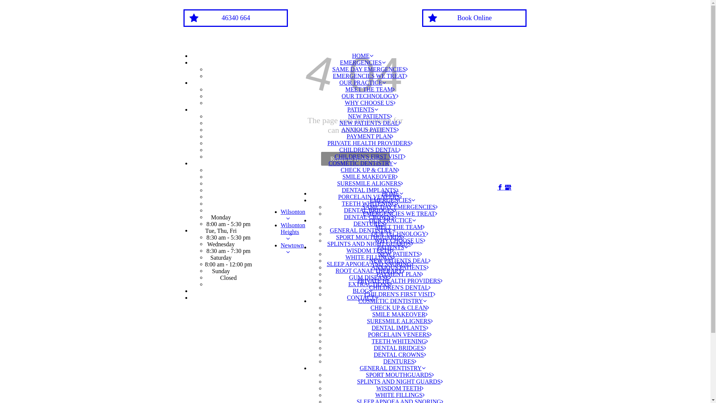 Image resolution: width=716 pixels, height=403 pixels. What do you see at coordinates (392, 301) in the screenshot?
I see `COSMETIC DENTISTRY` at bounding box center [392, 301].